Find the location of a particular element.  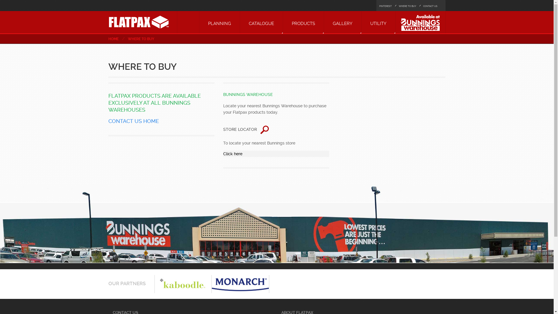

HOME is located at coordinates (113, 39).